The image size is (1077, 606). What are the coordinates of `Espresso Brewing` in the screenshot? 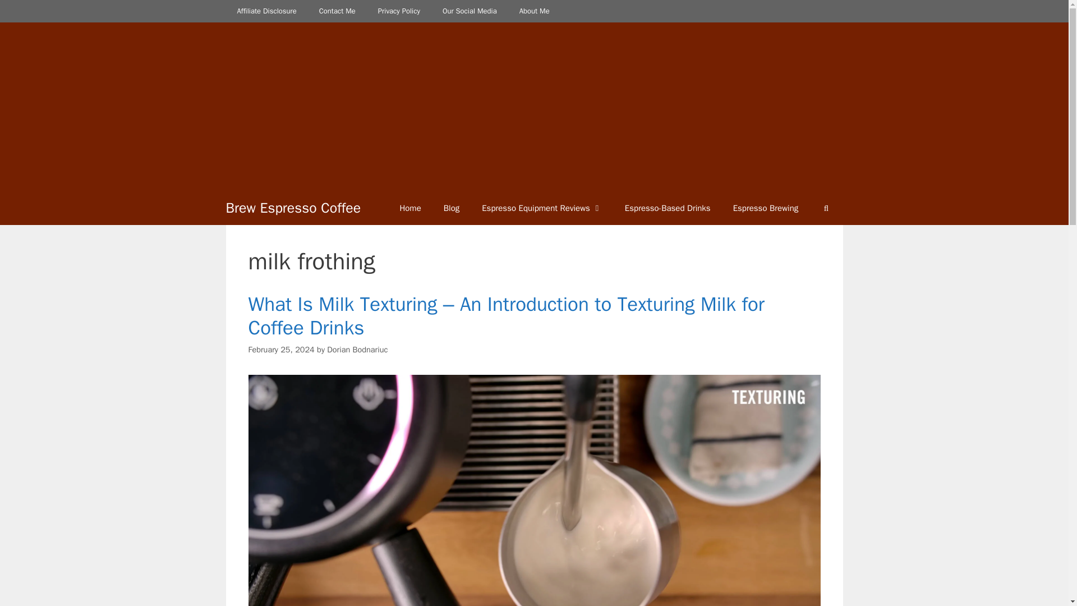 It's located at (765, 208).